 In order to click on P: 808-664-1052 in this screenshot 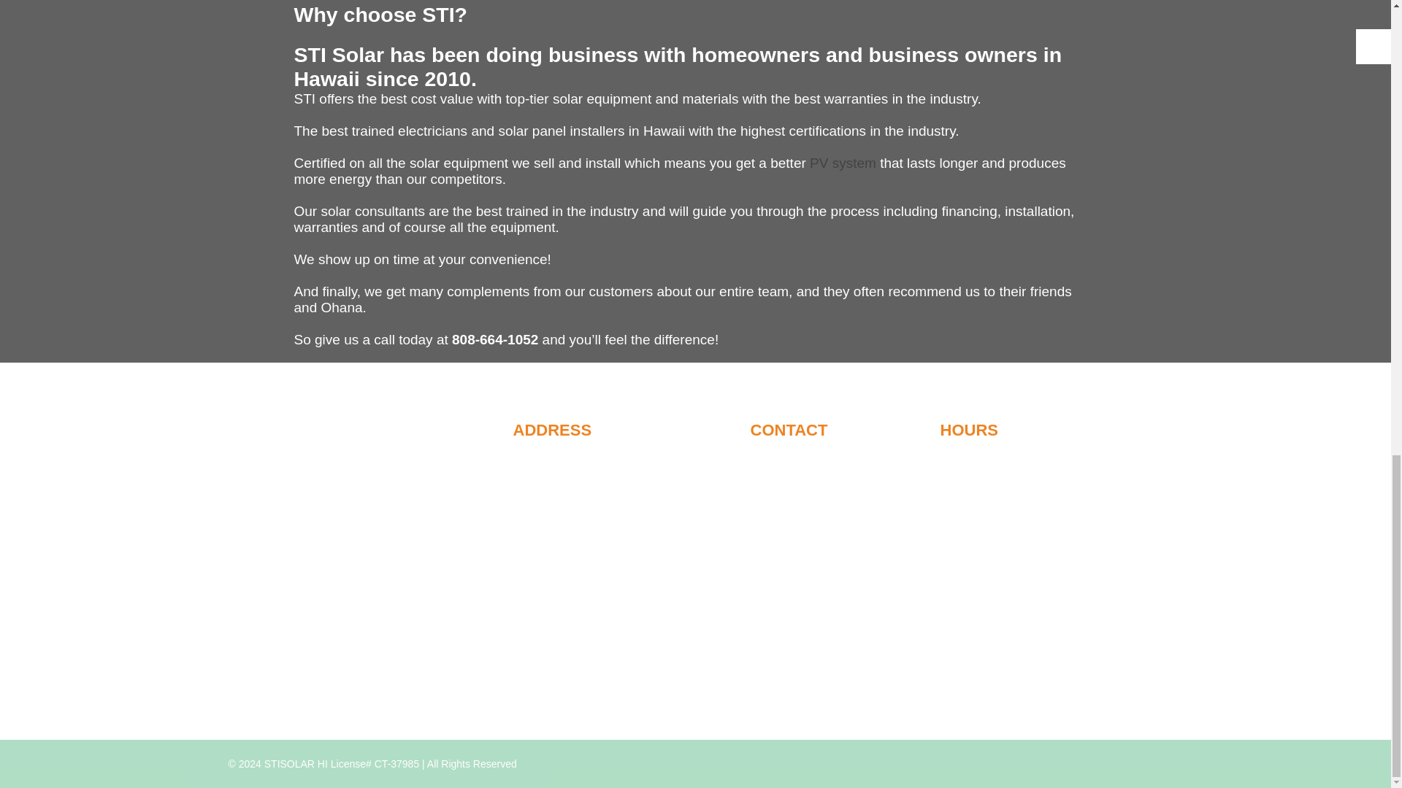, I will do `click(792, 457)`.